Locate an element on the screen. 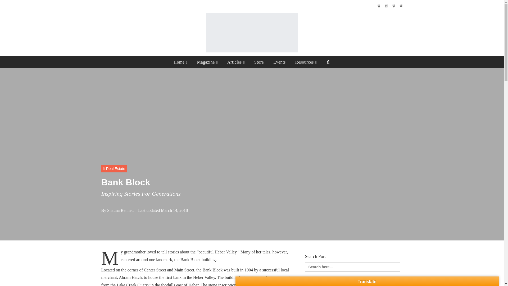 The image size is (508, 286). Articles is located at coordinates (236, 62).